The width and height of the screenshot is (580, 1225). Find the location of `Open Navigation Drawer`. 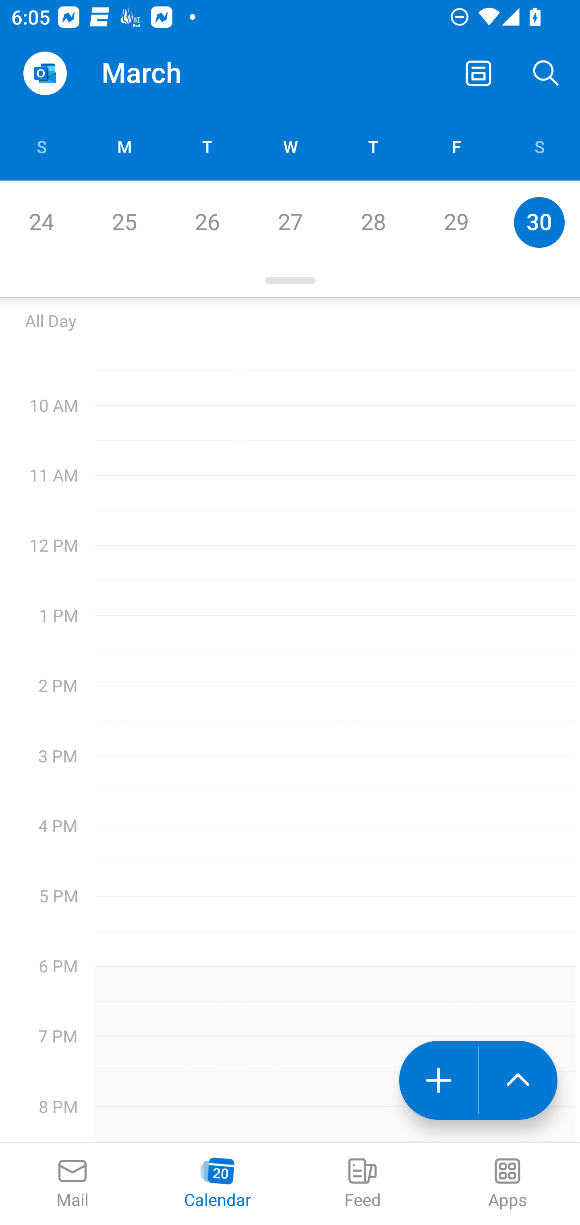

Open Navigation Drawer is located at coordinates (45, 73).